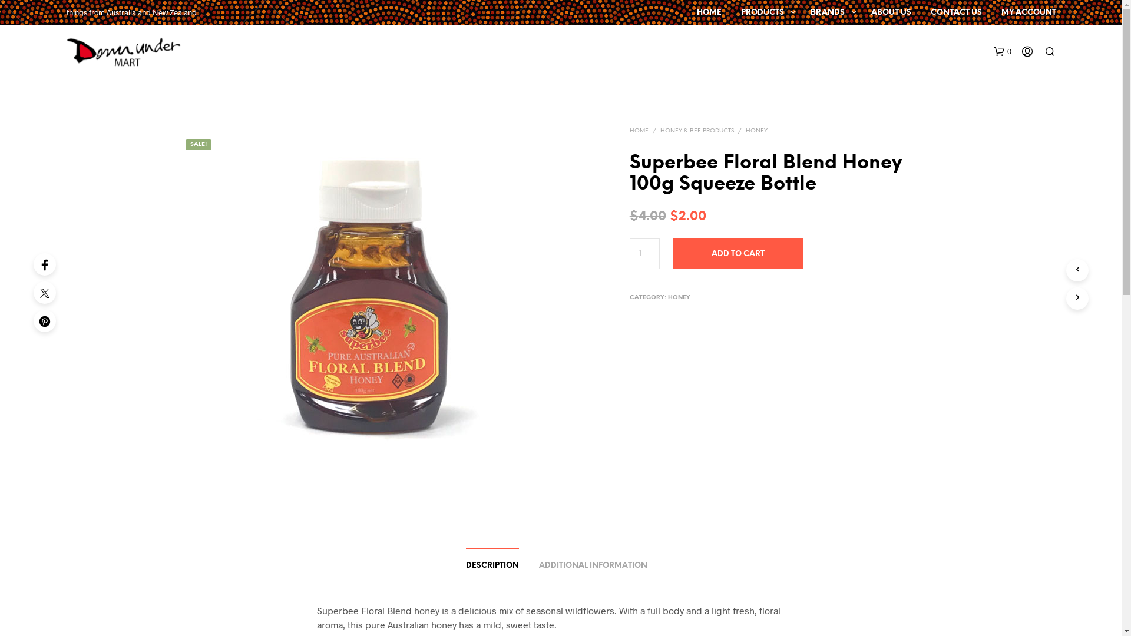 The image size is (1131, 636). Describe the element at coordinates (738, 253) in the screenshot. I see `ADD TO CART` at that location.